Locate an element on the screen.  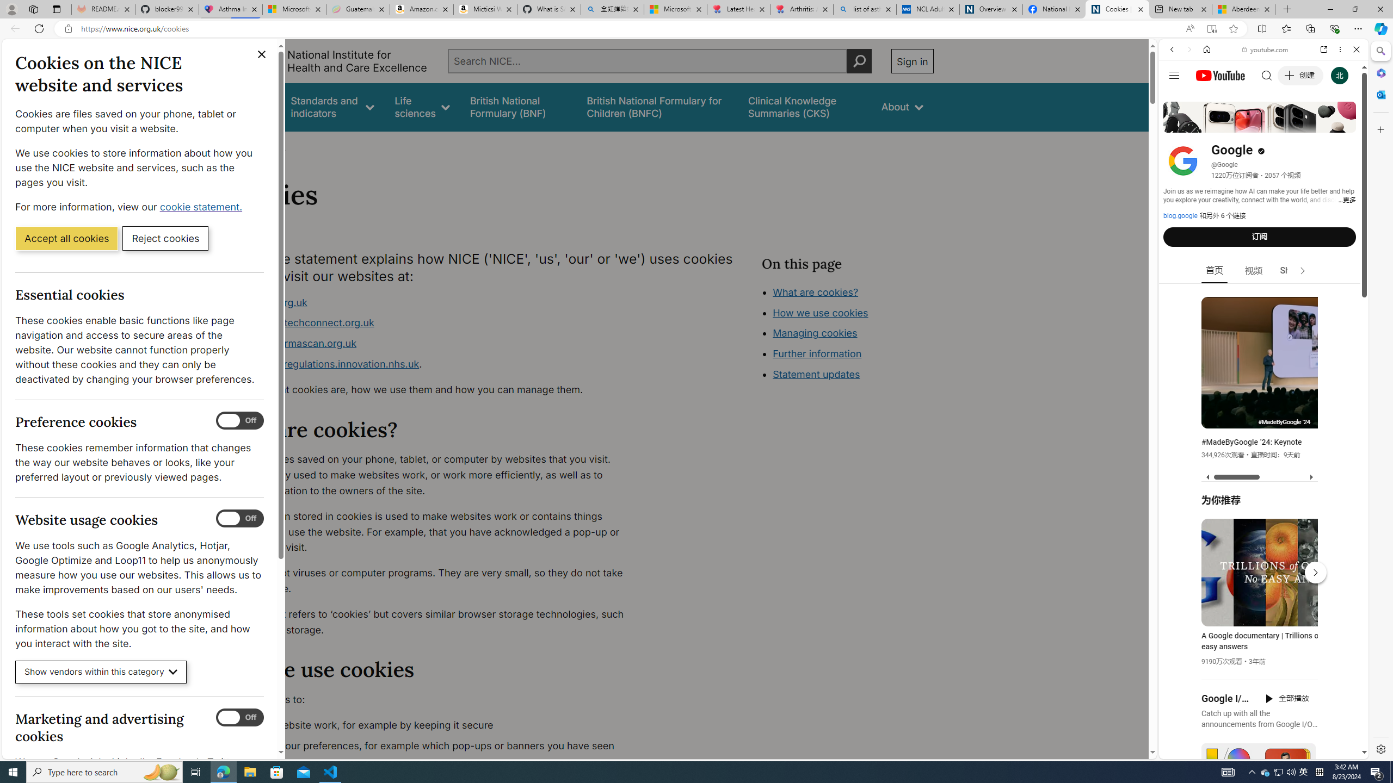
About is located at coordinates (271, 146).